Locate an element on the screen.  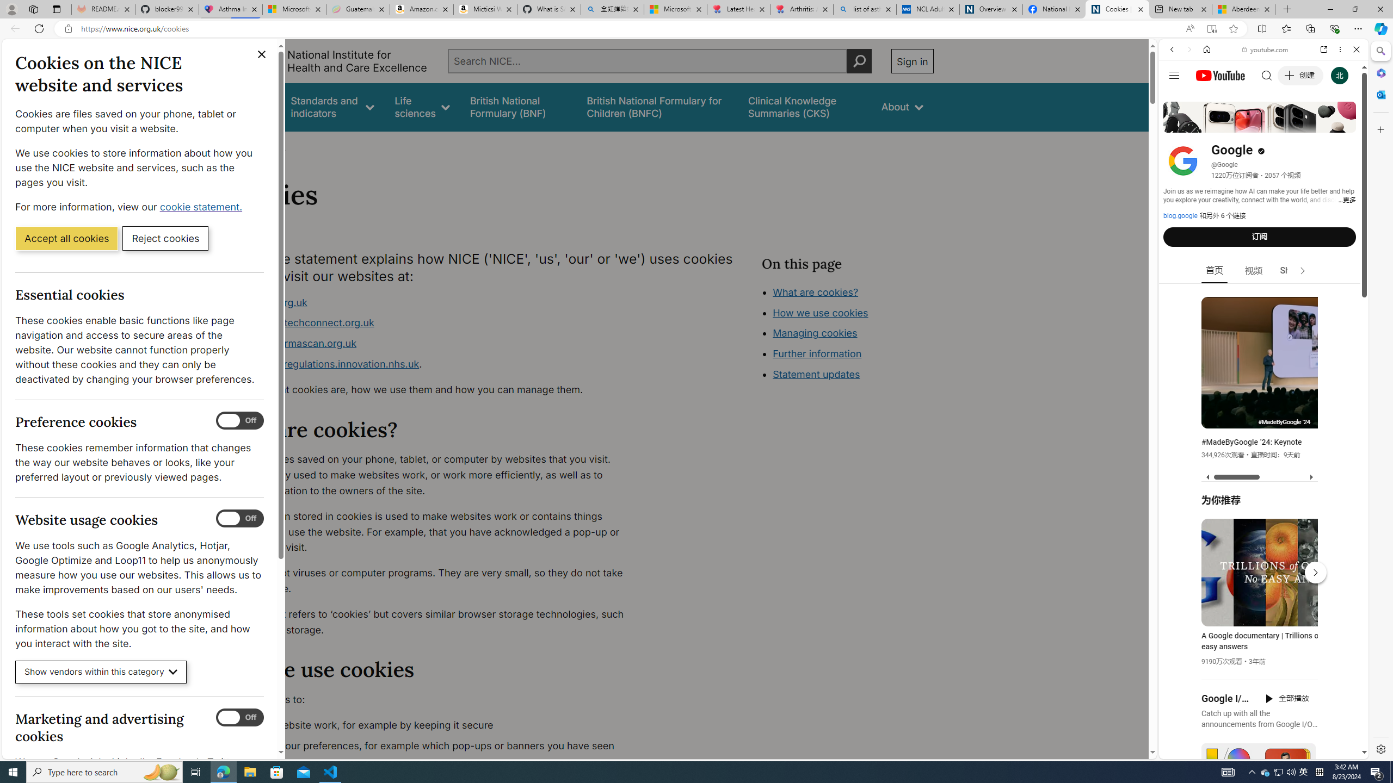
About is located at coordinates (271, 146).